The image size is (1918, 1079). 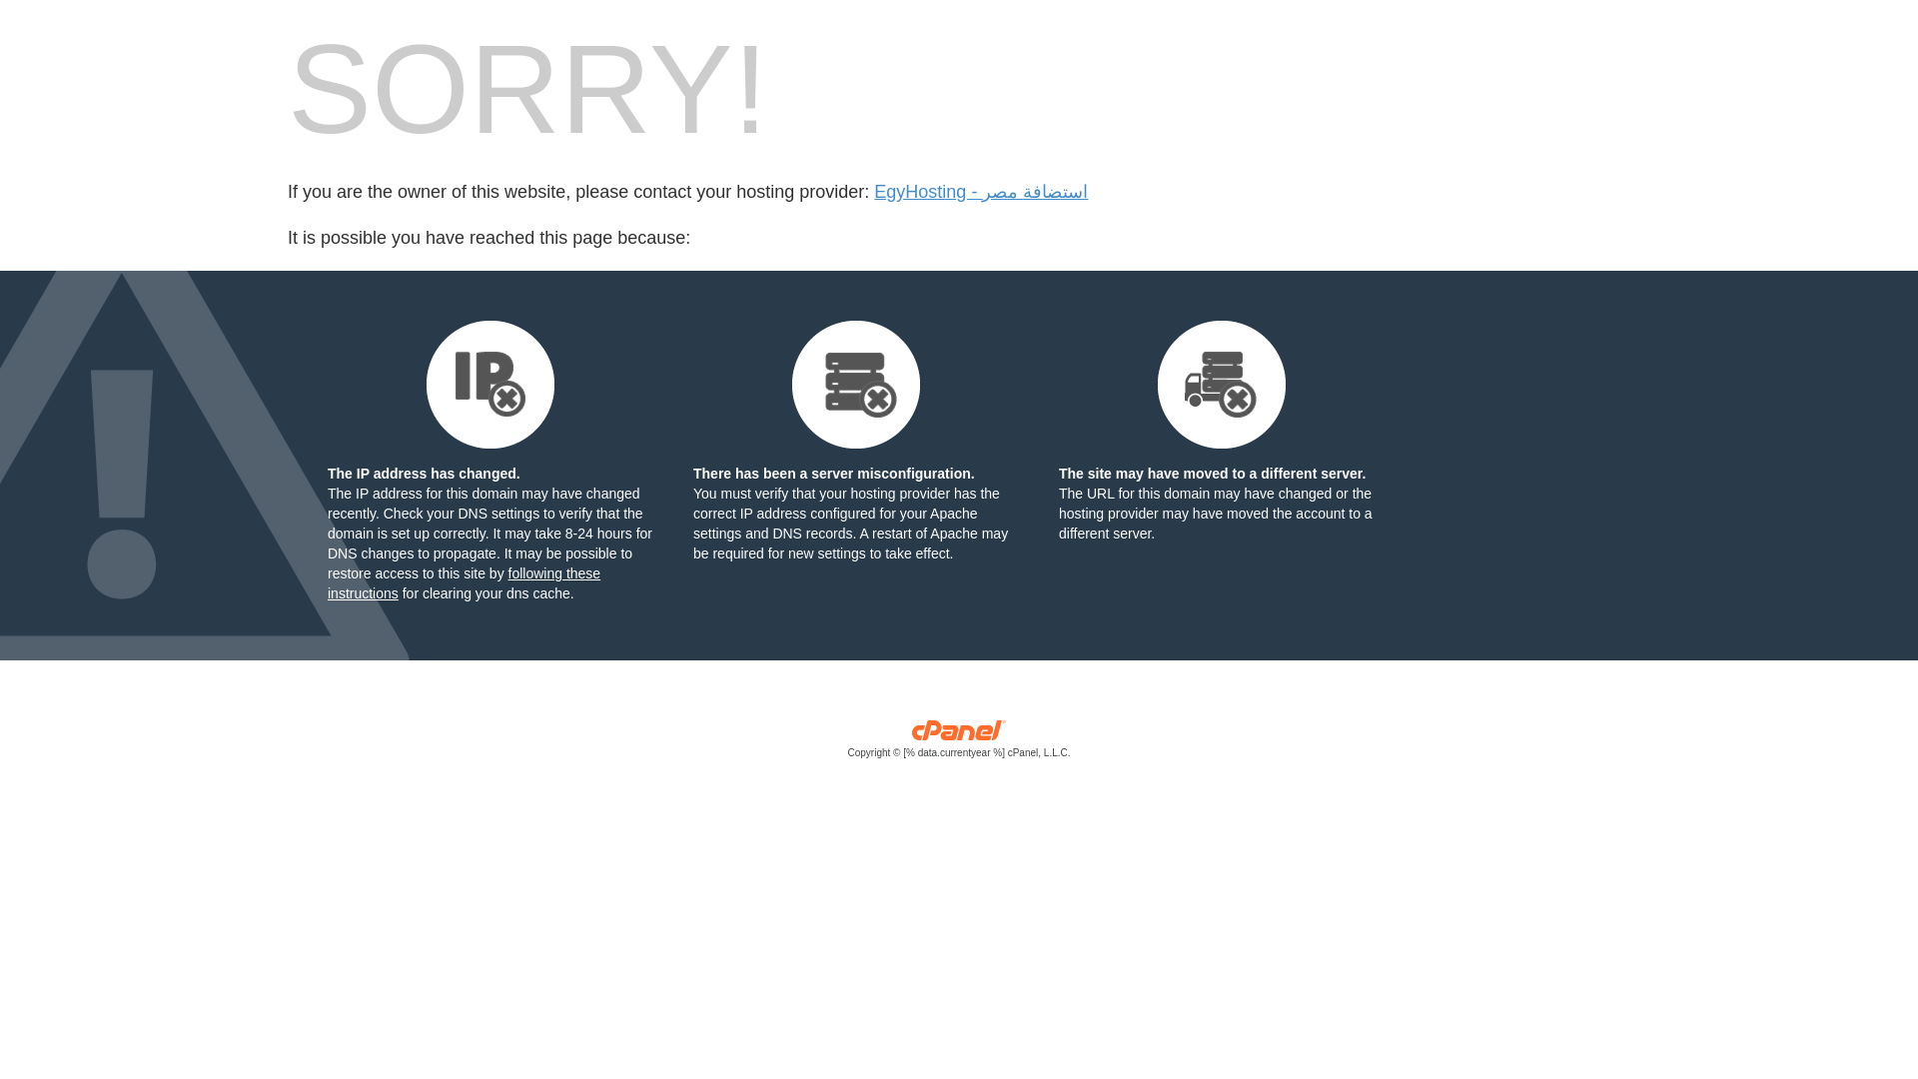 What do you see at coordinates (959, 743) in the screenshot?
I see `cPanel, L.L.C.` at bounding box center [959, 743].